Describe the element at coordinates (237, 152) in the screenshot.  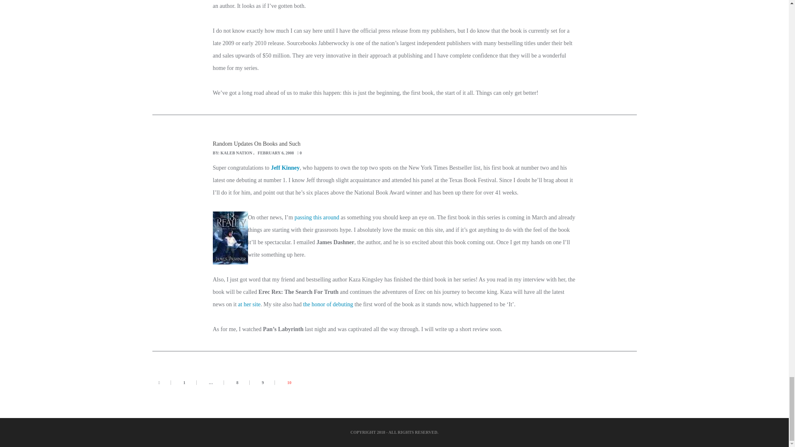
I see `Posts by Kaleb Nation` at that location.